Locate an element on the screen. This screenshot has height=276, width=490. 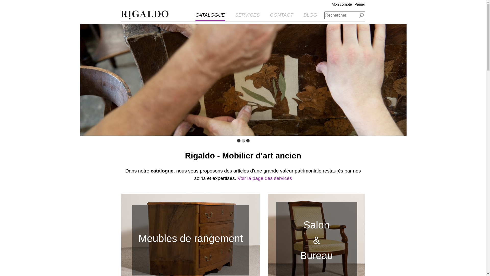
CONTACT is located at coordinates (282, 16).